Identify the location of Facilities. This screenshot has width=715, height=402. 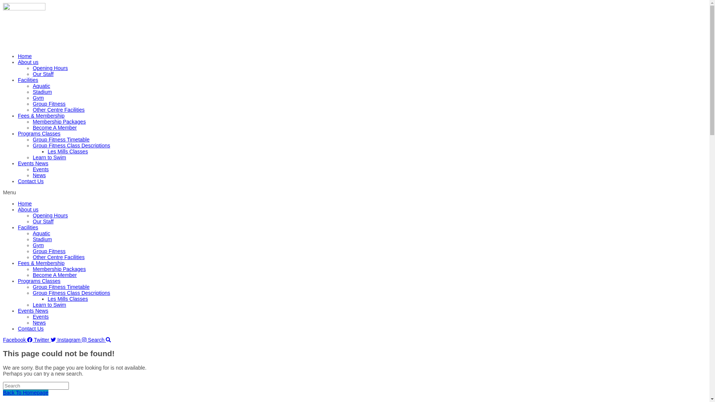
(28, 80).